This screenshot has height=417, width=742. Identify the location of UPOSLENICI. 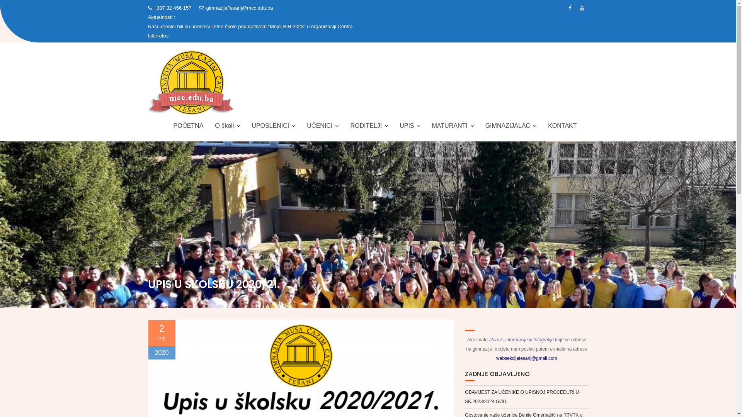
(274, 126).